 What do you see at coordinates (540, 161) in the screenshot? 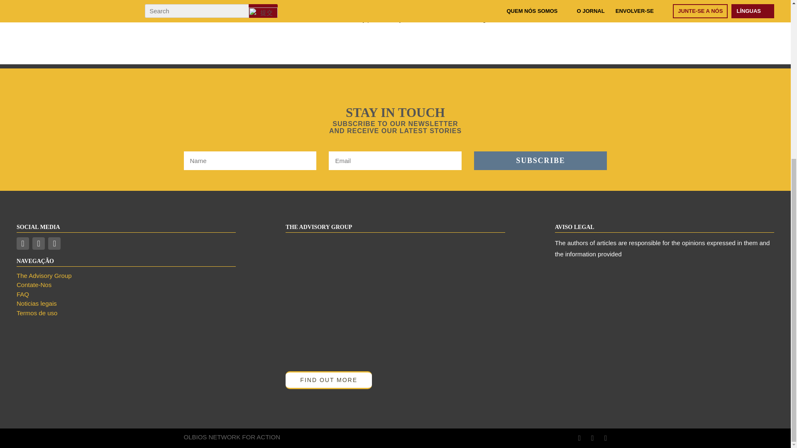
I see `Subscribe` at bounding box center [540, 161].